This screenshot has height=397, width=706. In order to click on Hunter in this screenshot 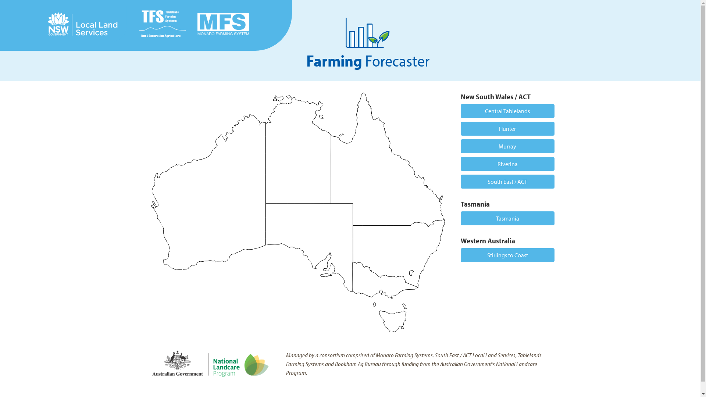, I will do `click(507, 129)`.